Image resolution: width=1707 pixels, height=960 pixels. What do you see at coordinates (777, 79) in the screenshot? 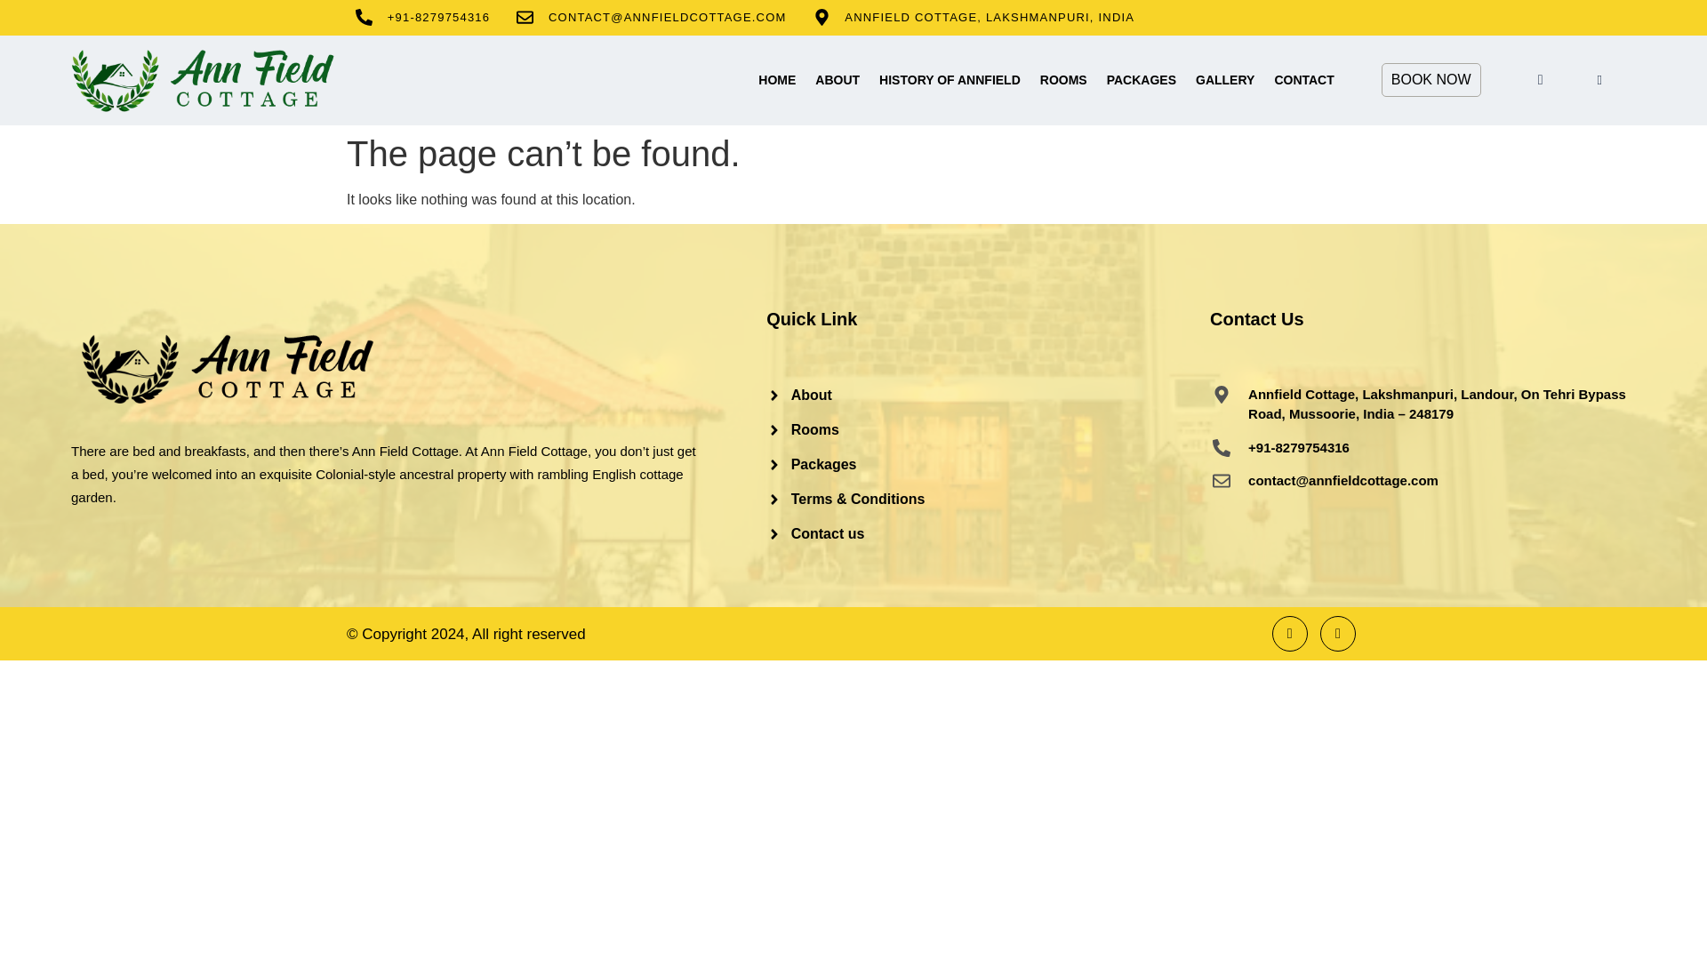
I see `HOME` at bounding box center [777, 79].